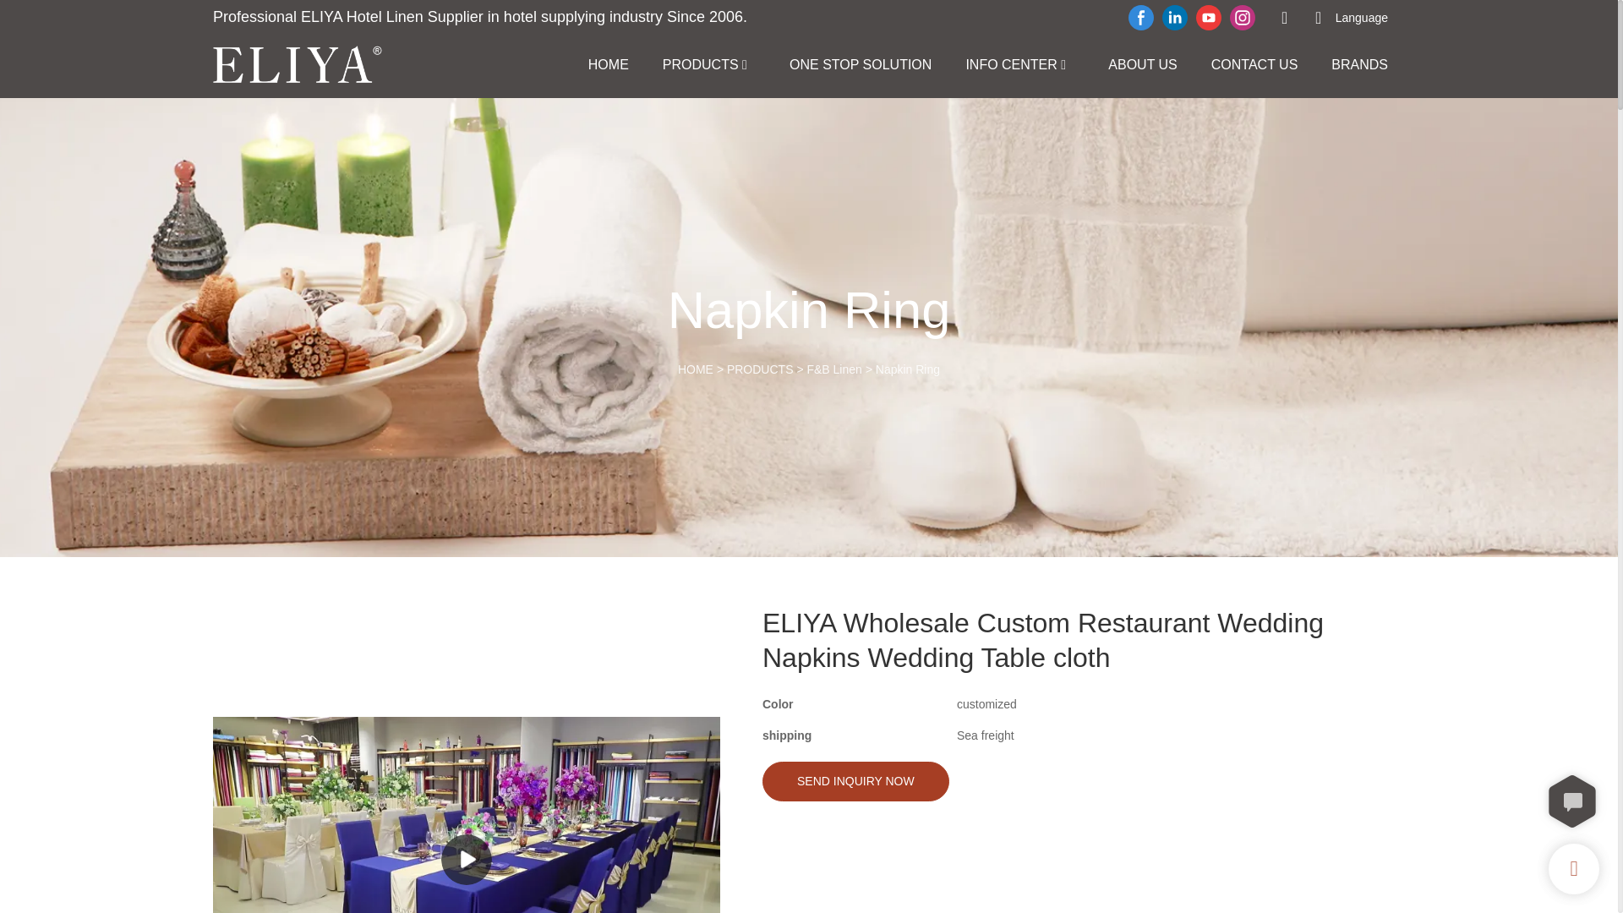 The width and height of the screenshot is (1623, 913). I want to click on BRANDS, so click(1359, 64).